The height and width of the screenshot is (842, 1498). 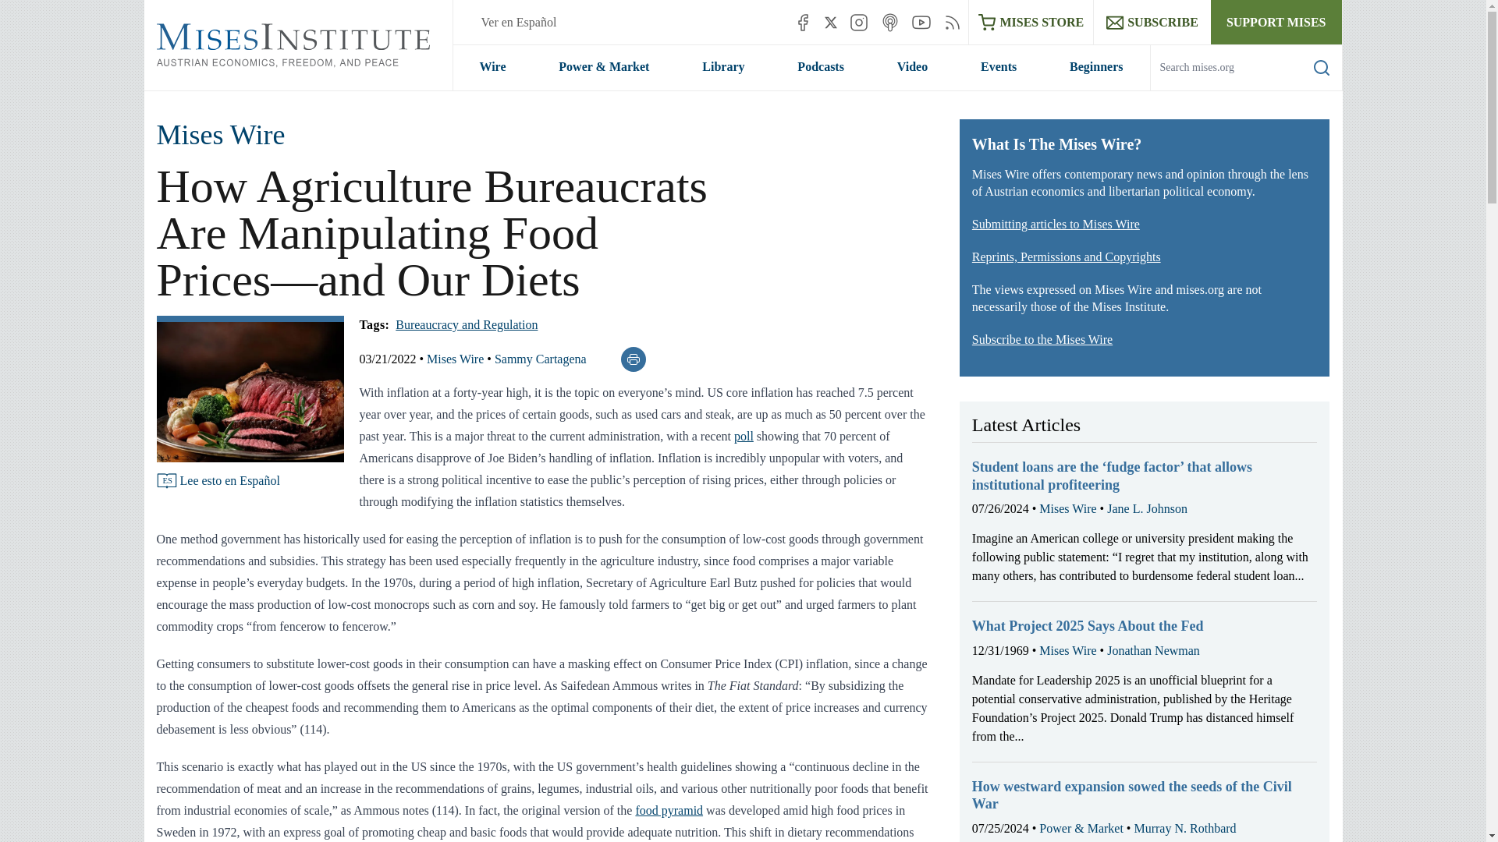 What do you see at coordinates (1309, 90) in the screenshot?
I see `Submit` at bounding box center [1309, 90].